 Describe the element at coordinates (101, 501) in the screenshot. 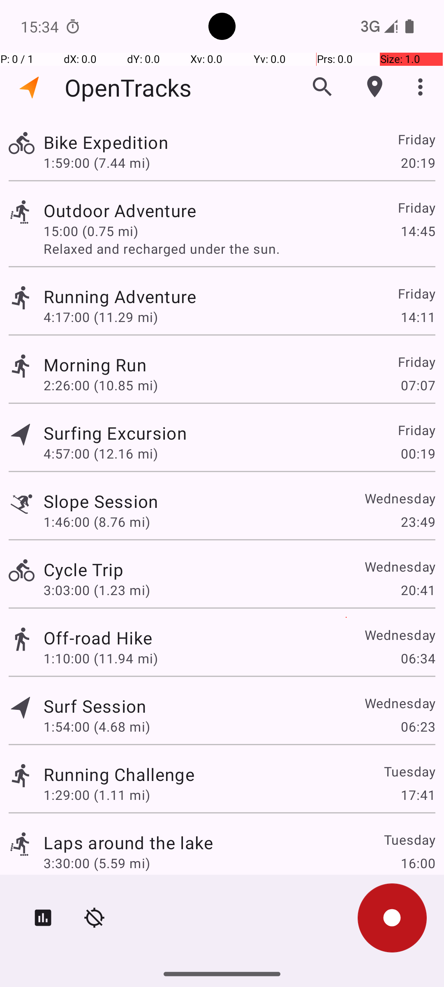

I see `Slope Session` at that location.